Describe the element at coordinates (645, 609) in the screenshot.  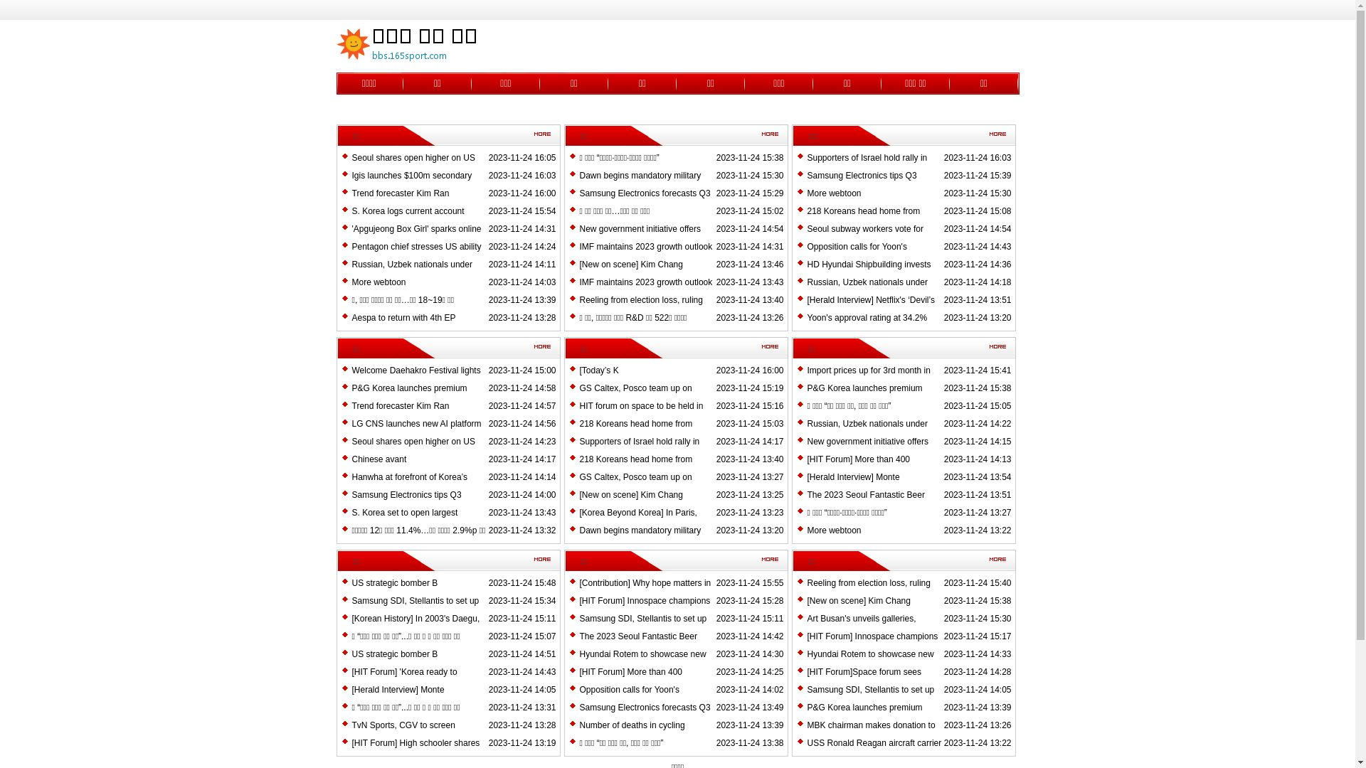
I see `[HIT Forum] Innospace champions small satellite renaissance` at that location.